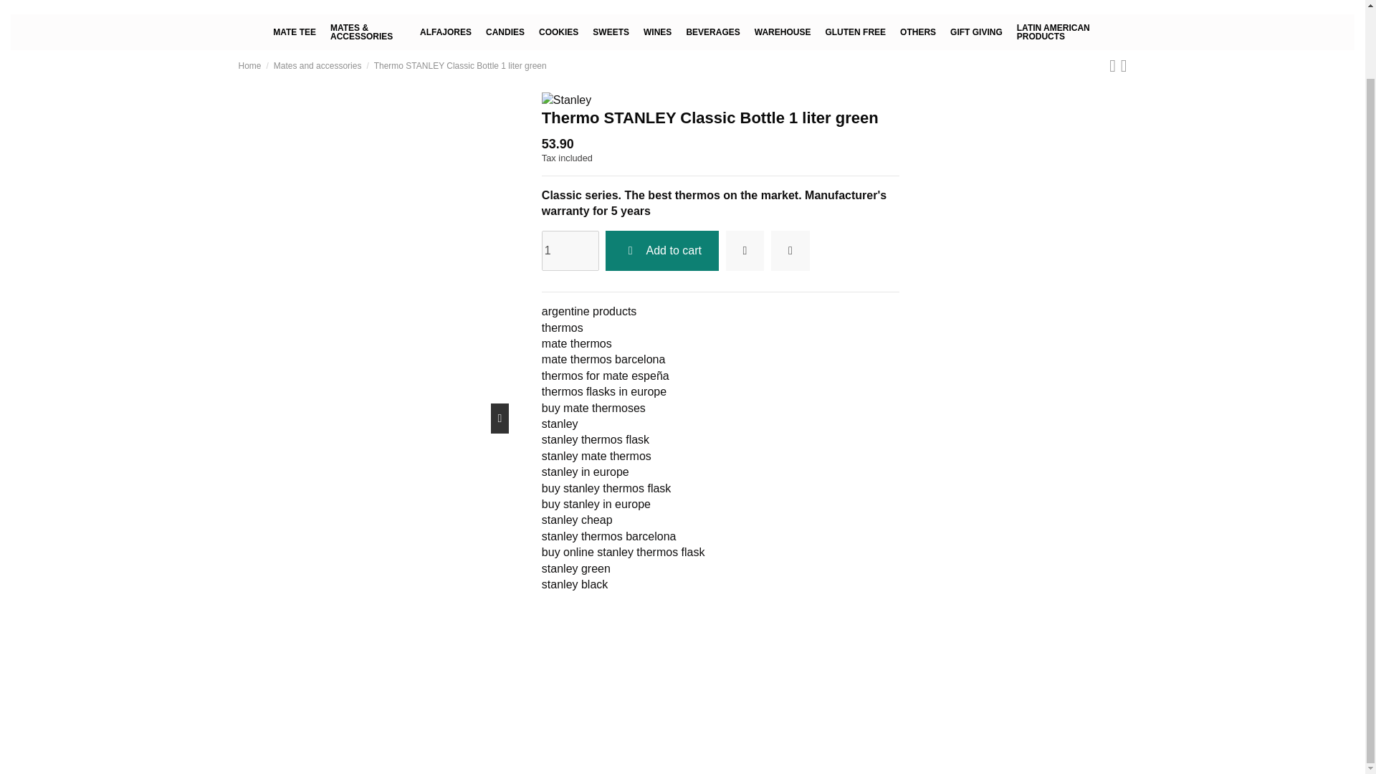 The width and height of the screenshot is (1376, 774). I want to click on Add to wishlist, so click(745, 251).